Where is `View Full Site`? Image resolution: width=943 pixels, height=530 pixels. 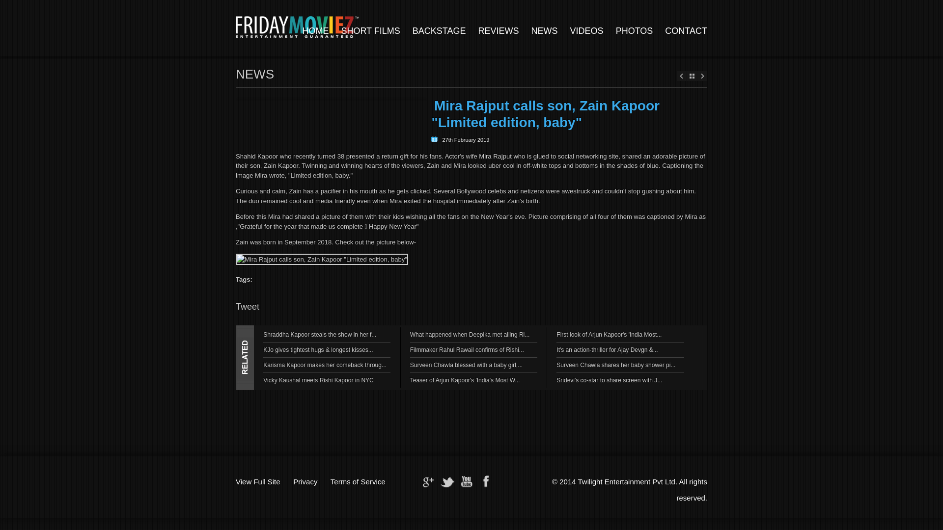
View Full Site is located at coordinates (258, 482).